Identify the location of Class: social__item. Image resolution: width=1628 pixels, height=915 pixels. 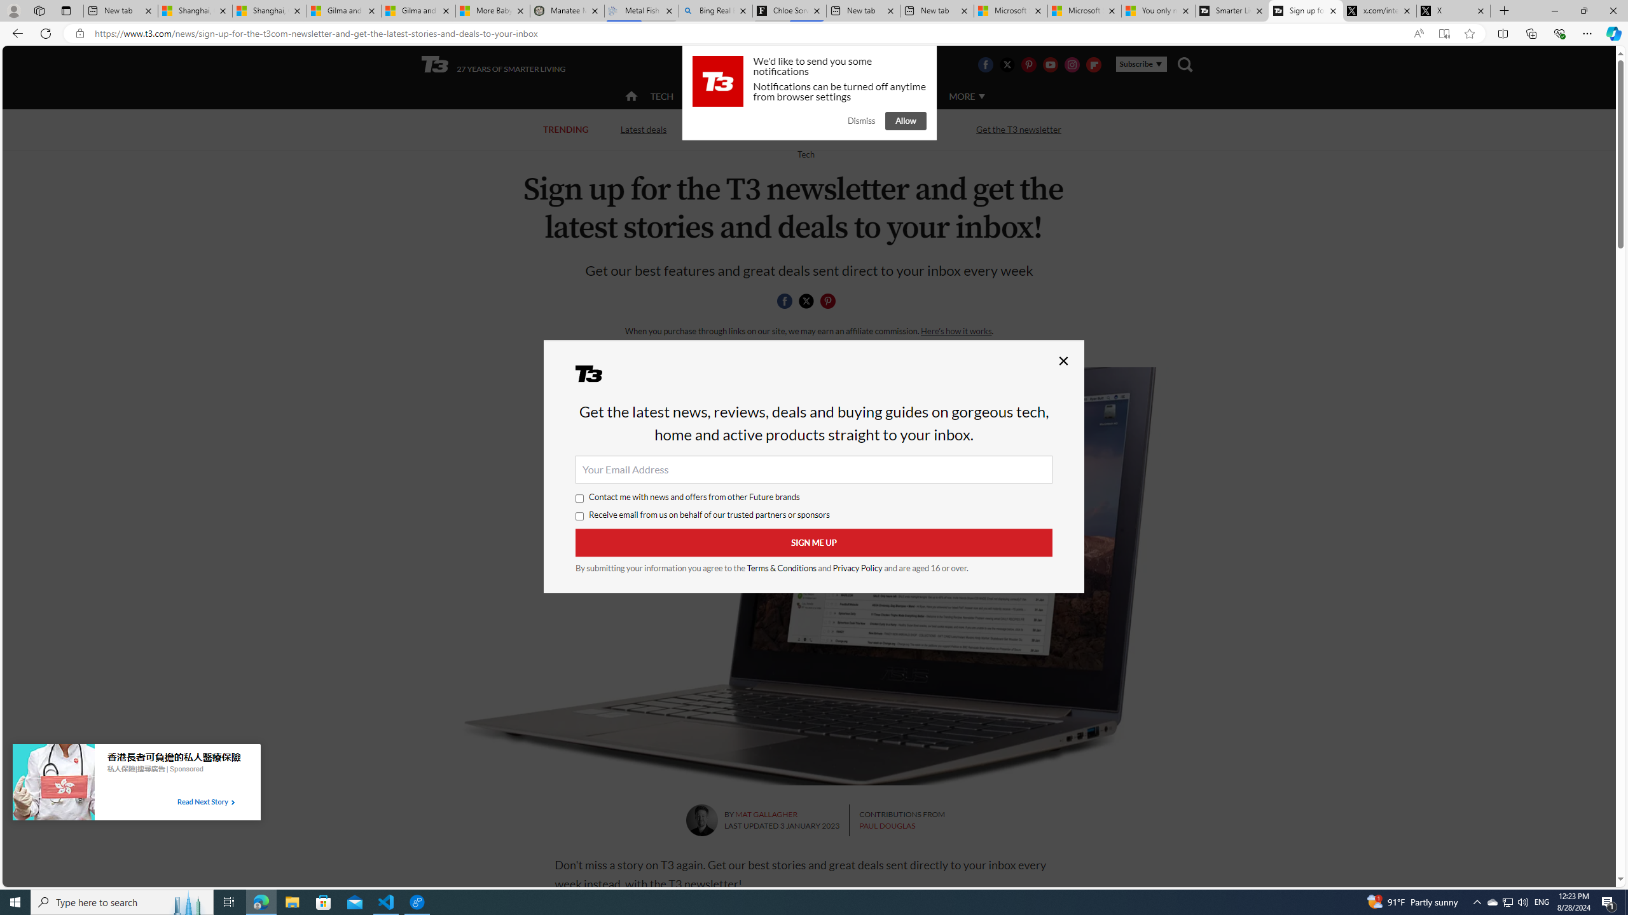
(831, 303).